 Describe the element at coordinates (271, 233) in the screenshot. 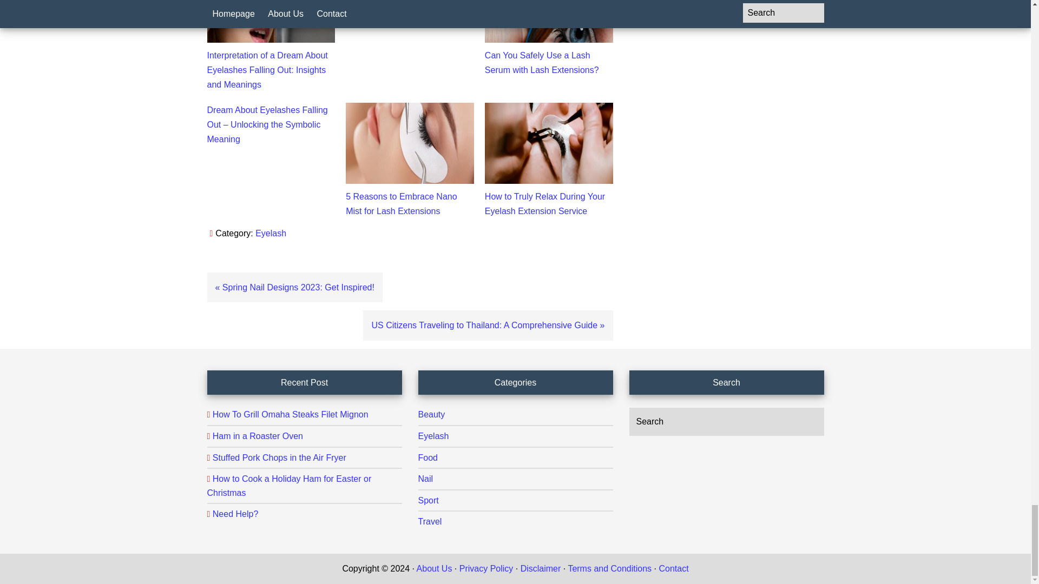

I see `Eyelash` at that location.